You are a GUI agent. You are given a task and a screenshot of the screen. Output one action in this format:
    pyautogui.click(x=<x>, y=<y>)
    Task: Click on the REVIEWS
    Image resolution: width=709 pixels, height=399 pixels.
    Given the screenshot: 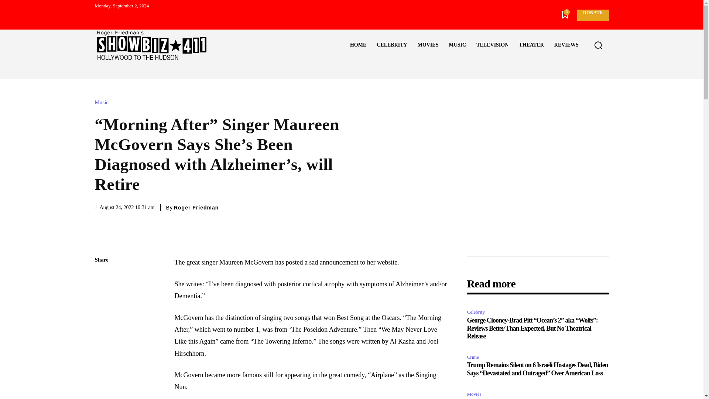 What is the action you would take?
    pyautogui.click(x=566, y=45)
    